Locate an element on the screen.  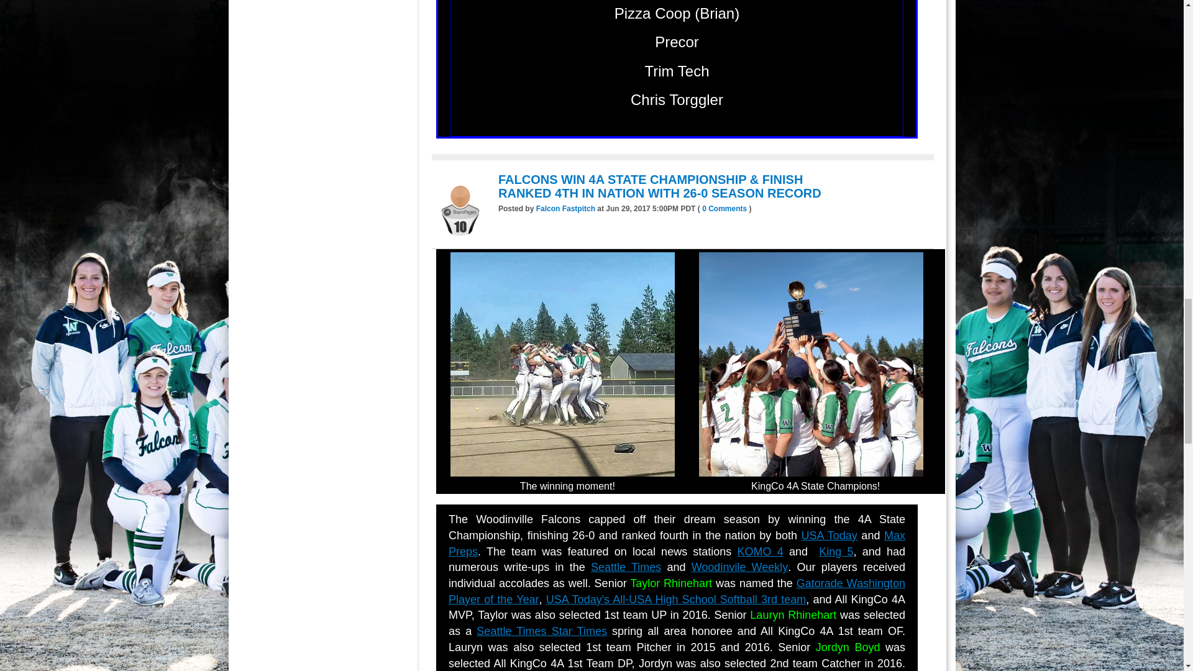
USA Today is located at coordinates (830, 536).